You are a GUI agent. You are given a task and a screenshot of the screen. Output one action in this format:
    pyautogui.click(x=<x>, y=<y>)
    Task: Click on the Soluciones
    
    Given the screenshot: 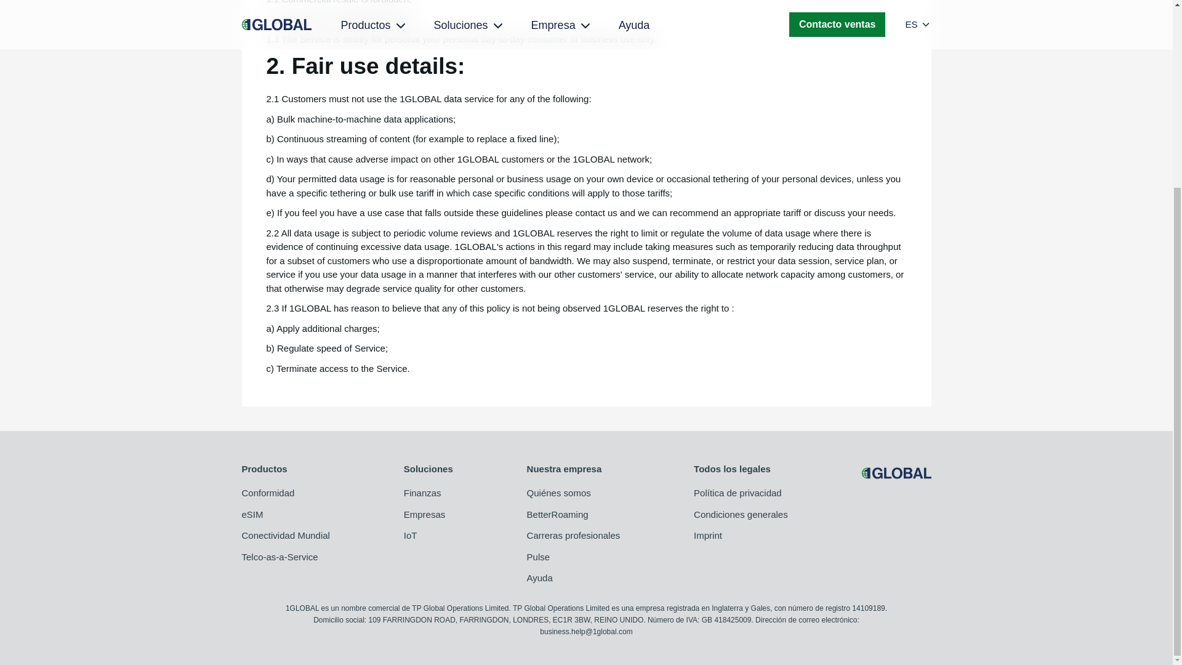 What is the action you would take?
    pyautogui.click(x=428, y=469)
    